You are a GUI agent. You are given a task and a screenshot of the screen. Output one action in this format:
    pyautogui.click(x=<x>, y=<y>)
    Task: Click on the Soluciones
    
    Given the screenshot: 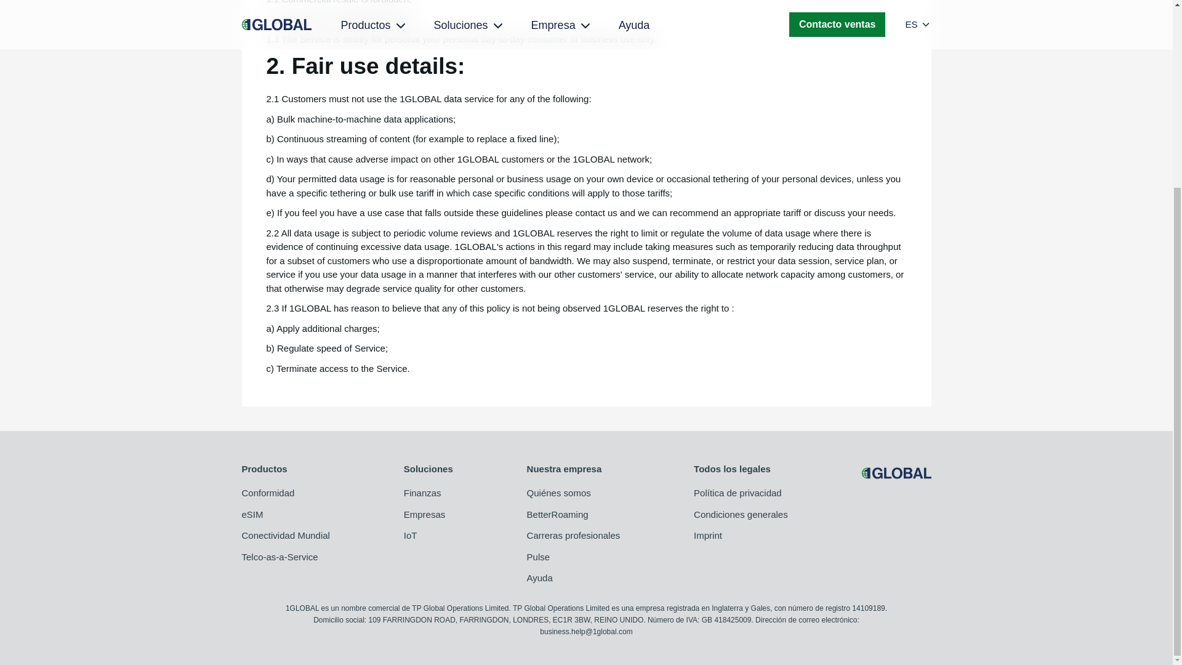 What is the action you would take?
    pyautogui.click(x=428, y=469)
    